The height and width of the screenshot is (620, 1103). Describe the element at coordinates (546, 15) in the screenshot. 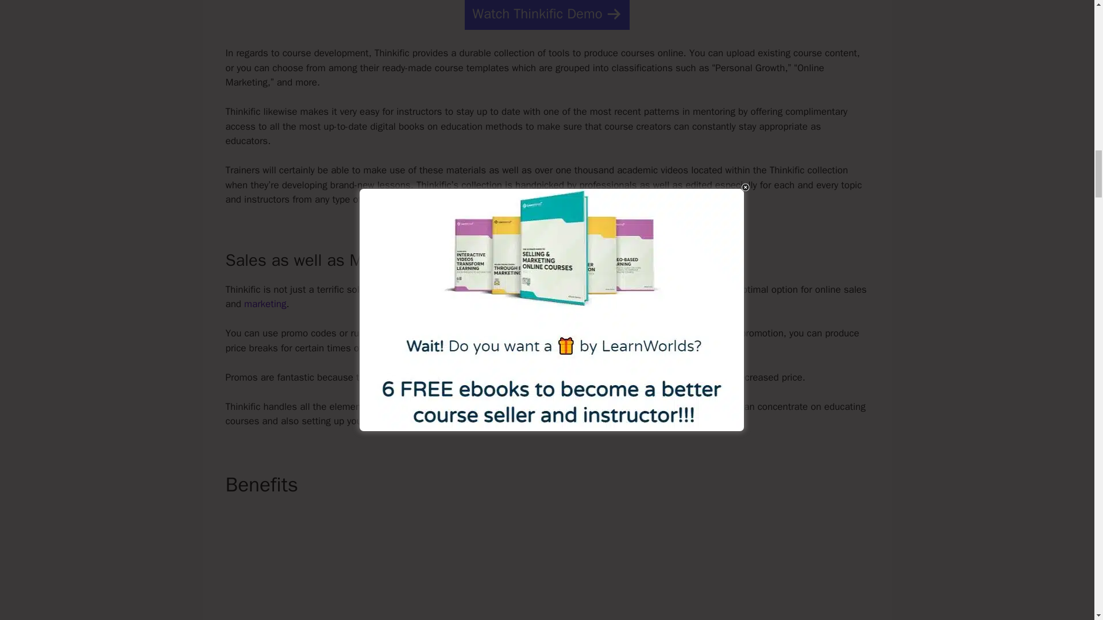

I see `Watch Thinkific Demo` at that location.